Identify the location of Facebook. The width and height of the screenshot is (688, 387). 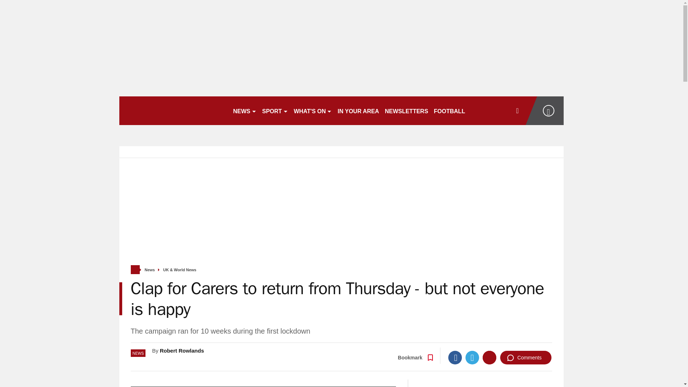
(455, 358).